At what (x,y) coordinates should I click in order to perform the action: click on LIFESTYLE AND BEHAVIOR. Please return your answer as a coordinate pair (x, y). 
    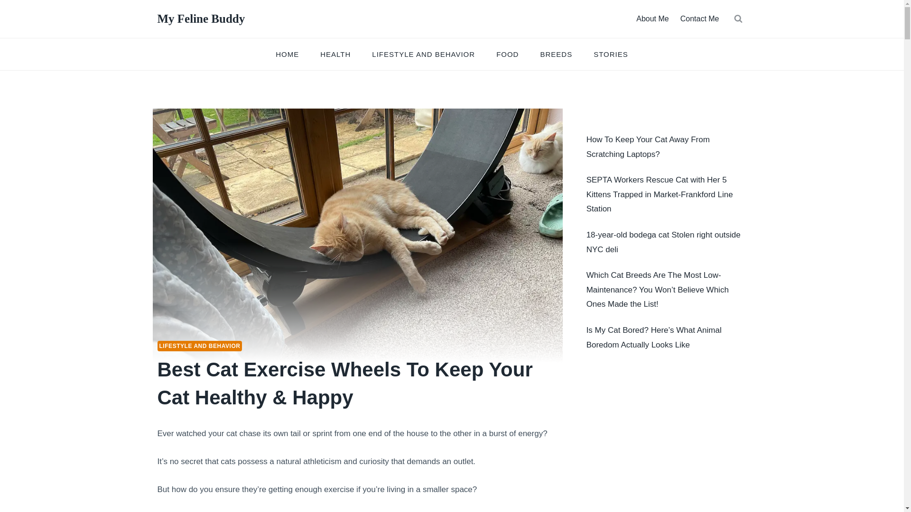
    Looking at the image, I should click on (423, 54).